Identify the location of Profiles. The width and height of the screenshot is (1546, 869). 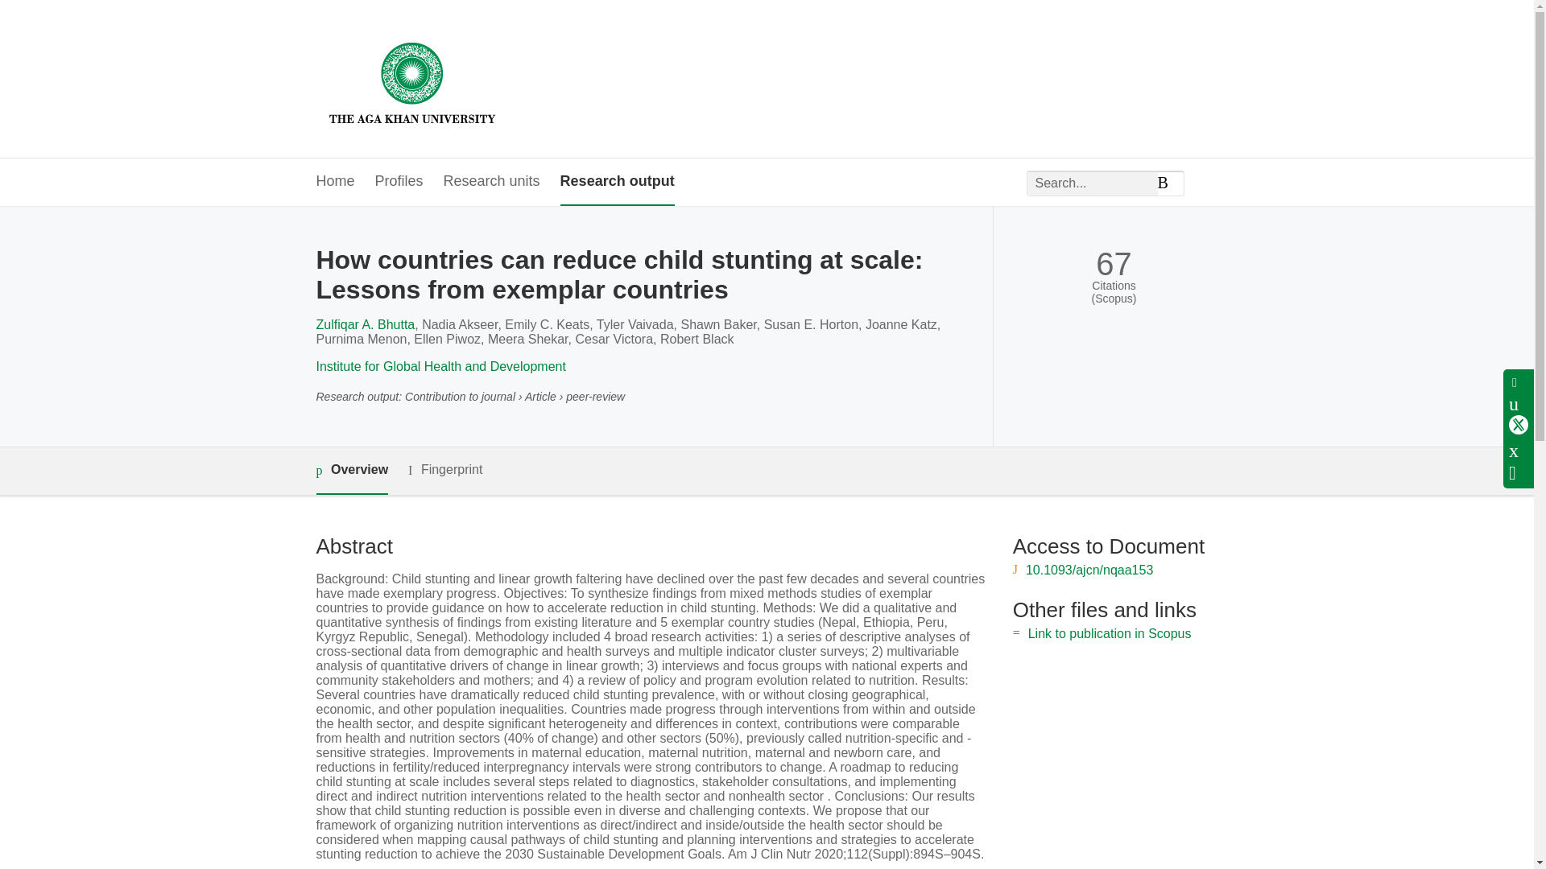
(399, 182).